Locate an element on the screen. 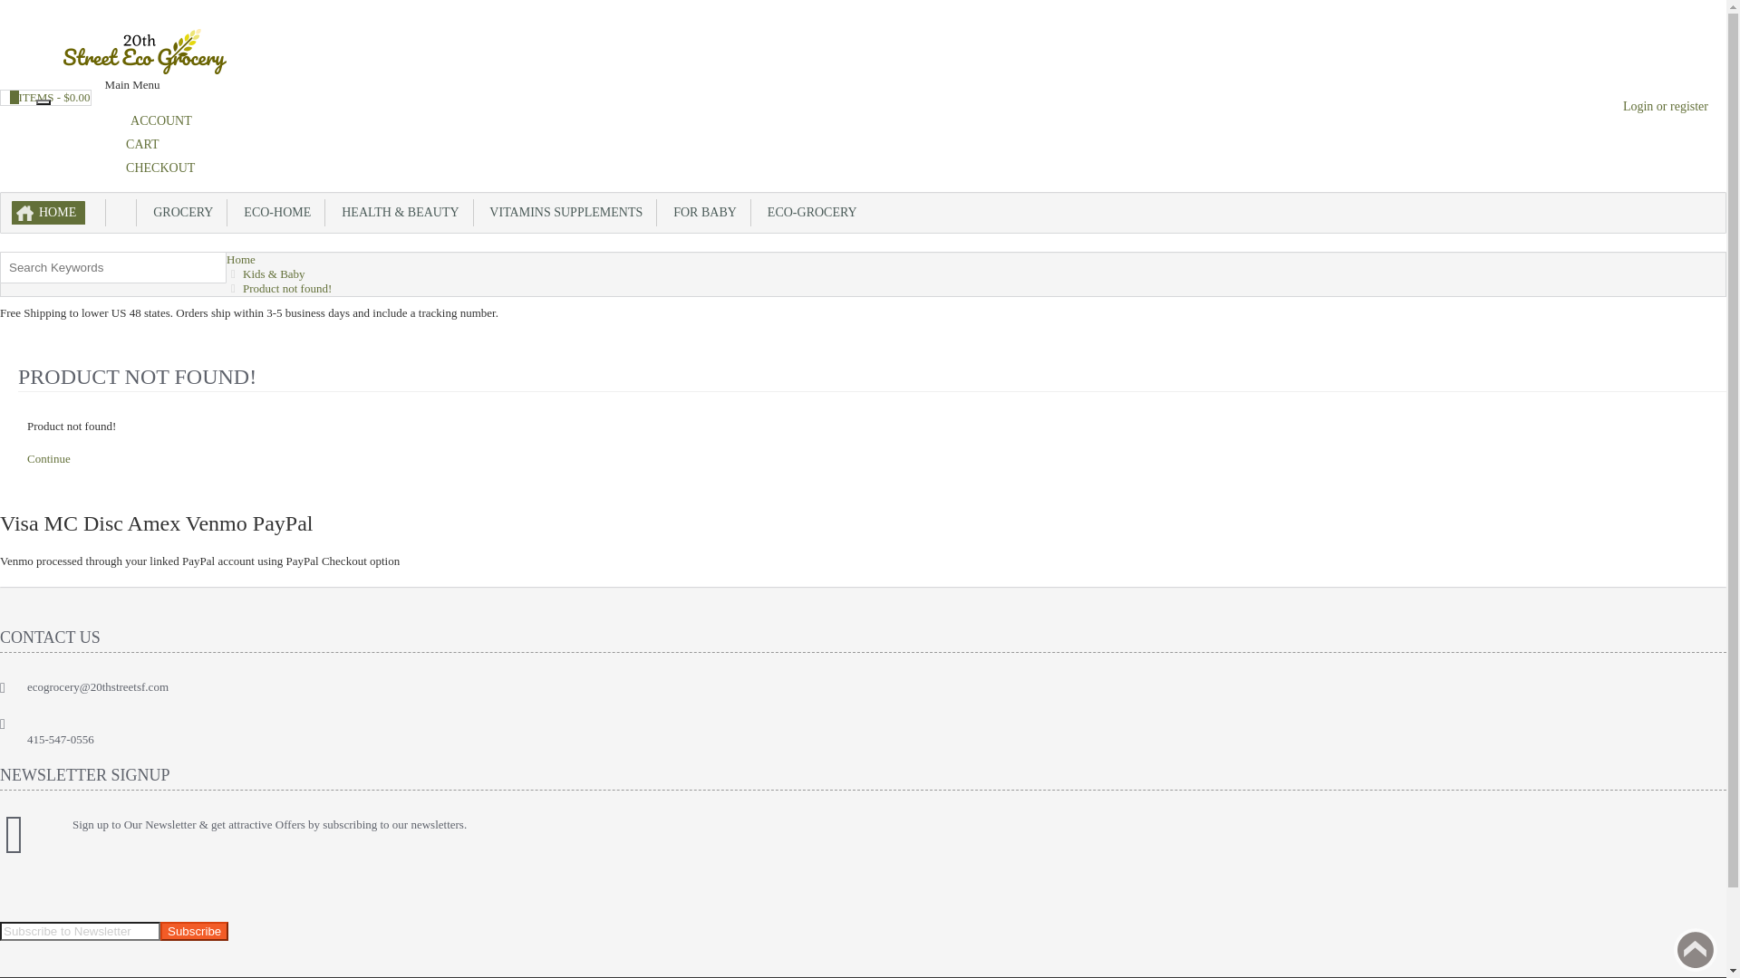  Subscribe is located at coordinates (194, 931).